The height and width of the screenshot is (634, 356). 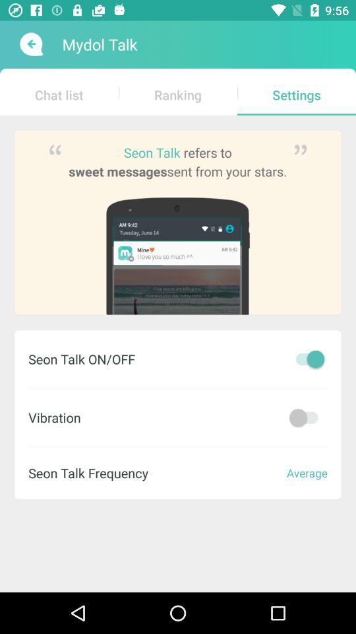 What do you see at coordinates (307, 417) in the screenshot?
I see `toggle on and off vibration` at bounding box center [307, 417].